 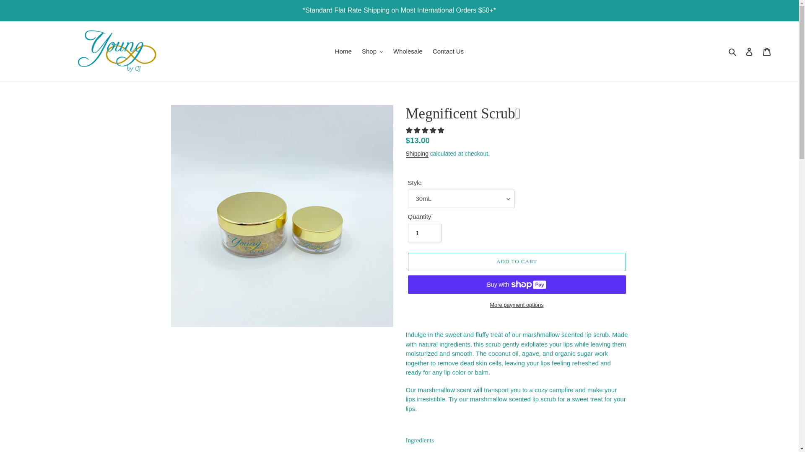 I want to click on 1, so click(x=424, y=233).